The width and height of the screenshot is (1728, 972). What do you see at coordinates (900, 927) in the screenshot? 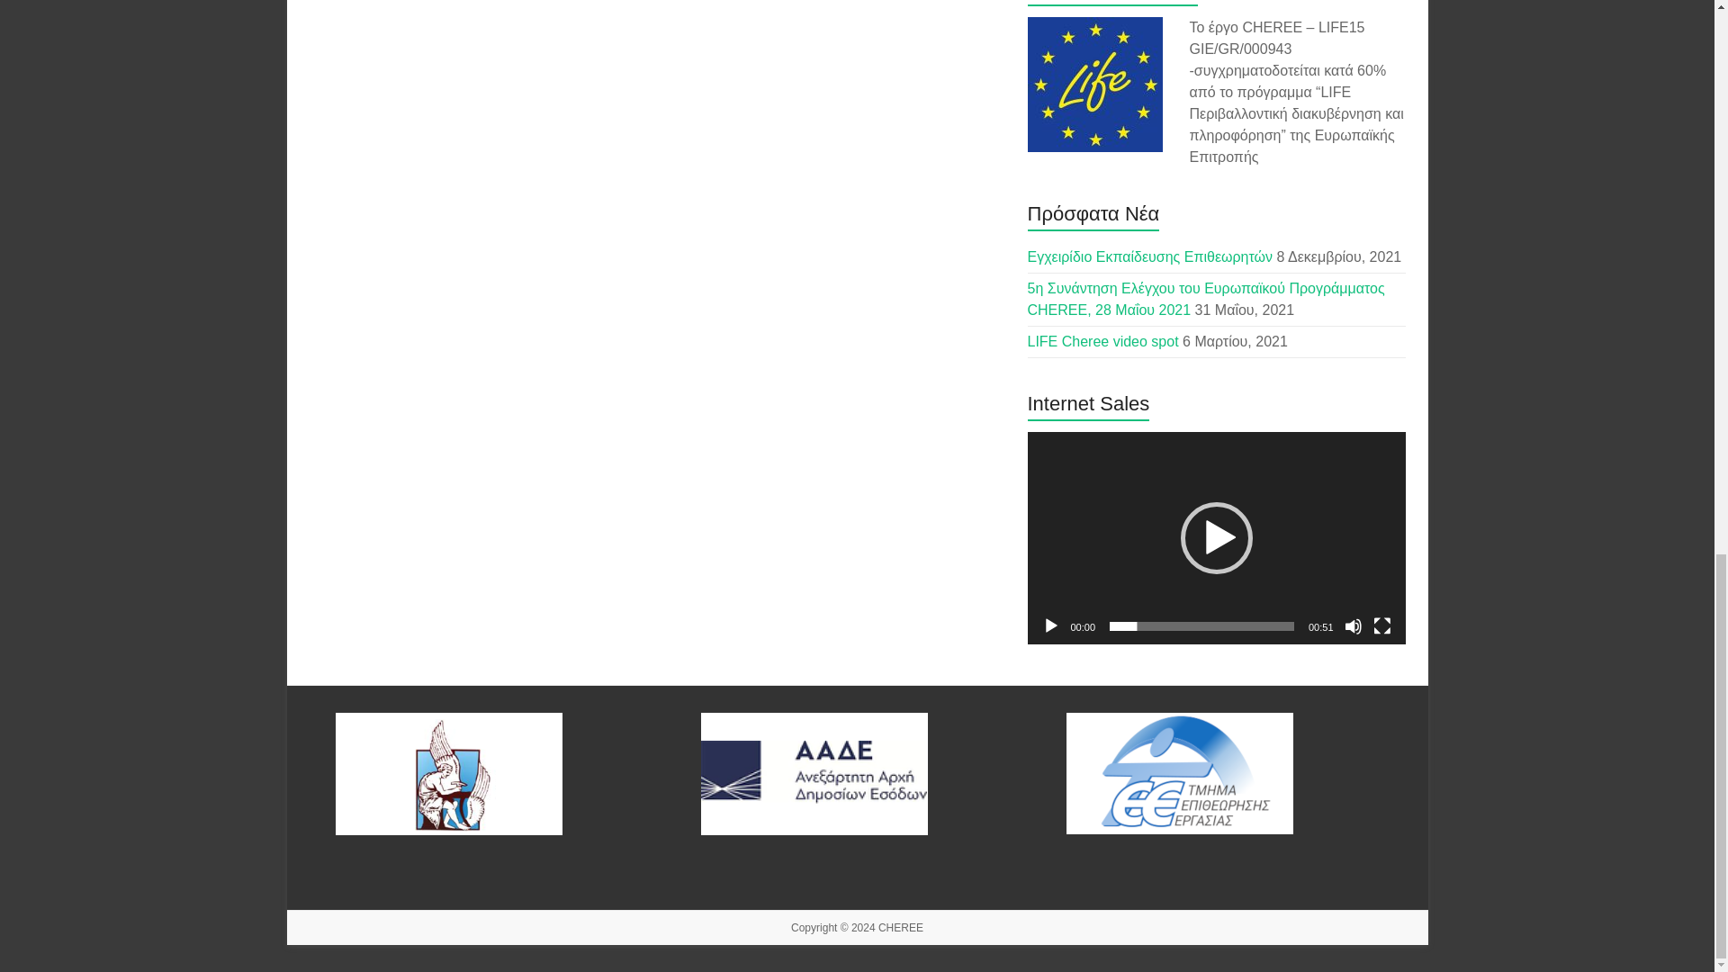
I see `CHEREE` at bounding box center [900, 927].